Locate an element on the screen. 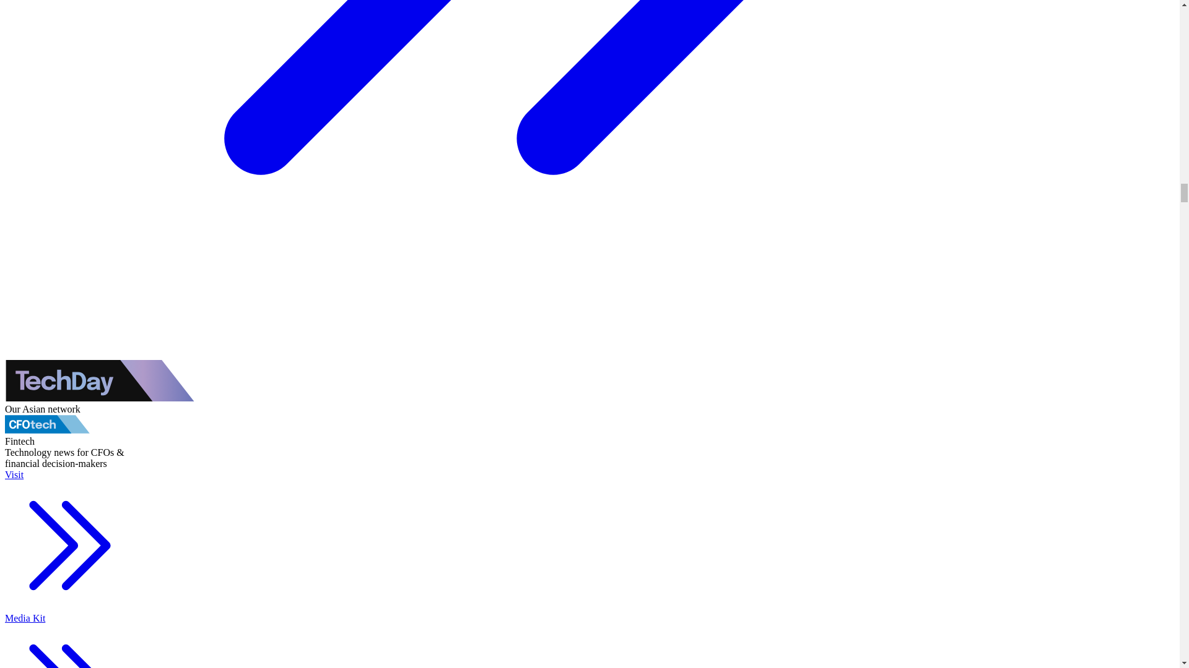  Visit is located at coordinates (69, 541).